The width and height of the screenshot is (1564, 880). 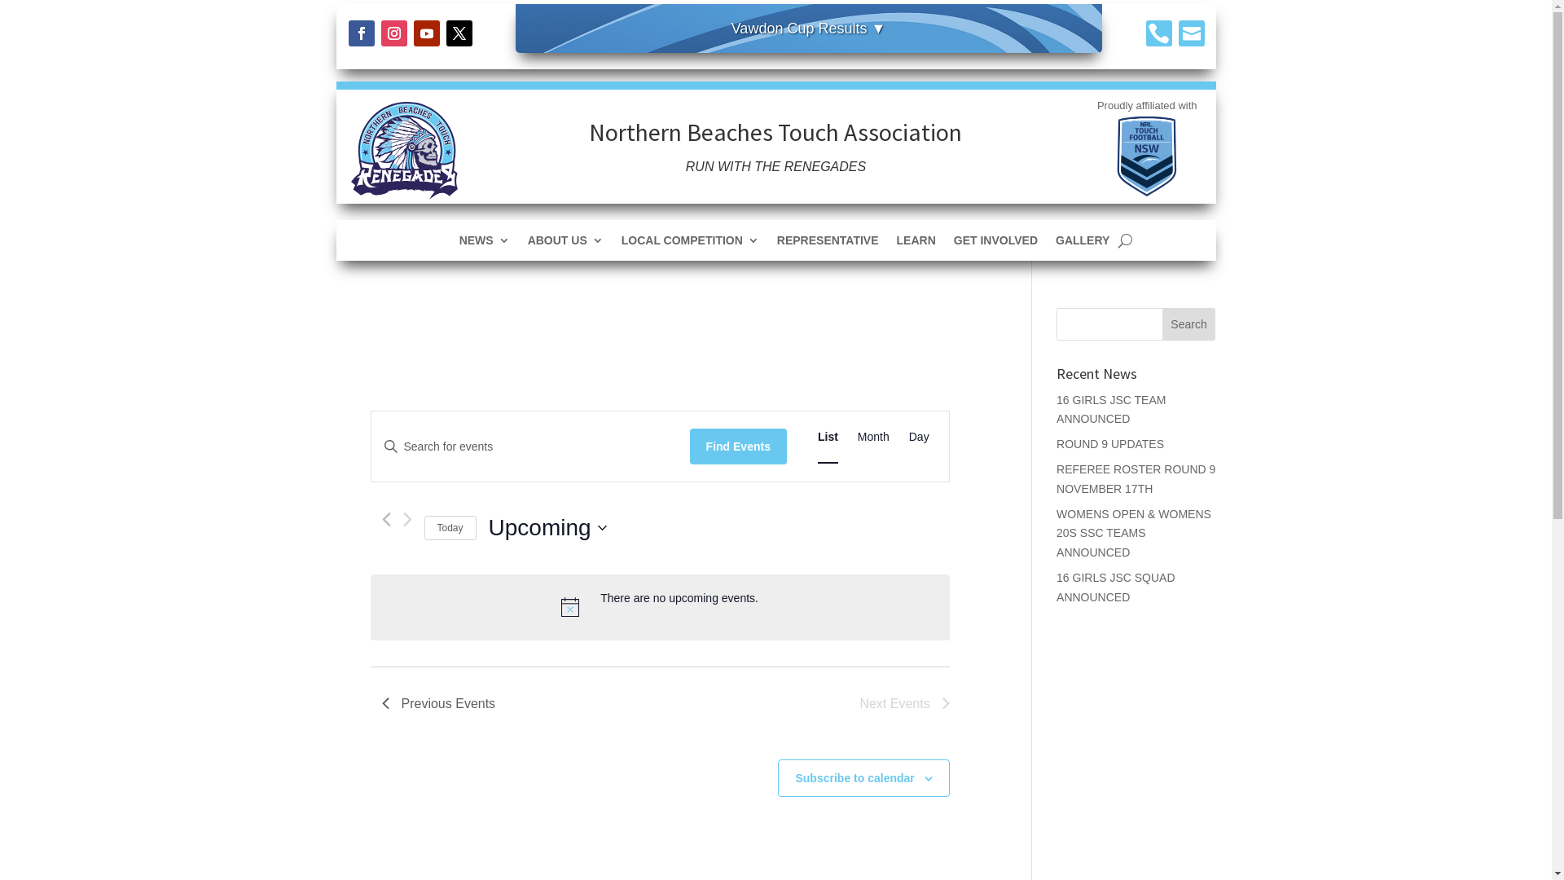 I want to click on Subscribe to calendar, so click(x=854, y=778).